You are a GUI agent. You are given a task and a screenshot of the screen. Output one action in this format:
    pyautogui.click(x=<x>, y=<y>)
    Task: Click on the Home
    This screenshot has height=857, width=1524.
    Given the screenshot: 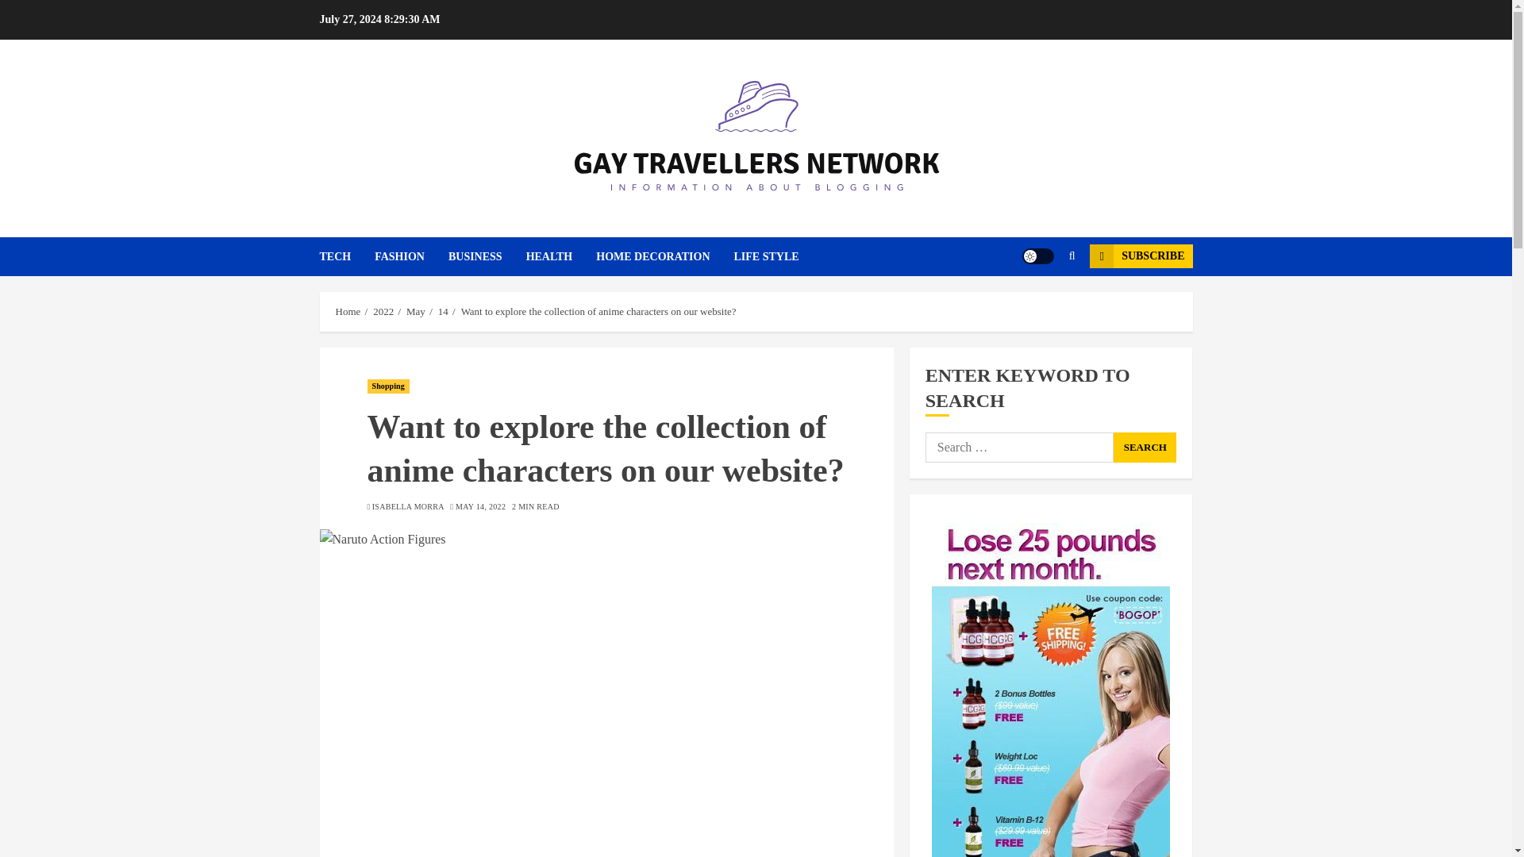 What is the action you would take?
    pyautogui.click(x=348, y=311)
    